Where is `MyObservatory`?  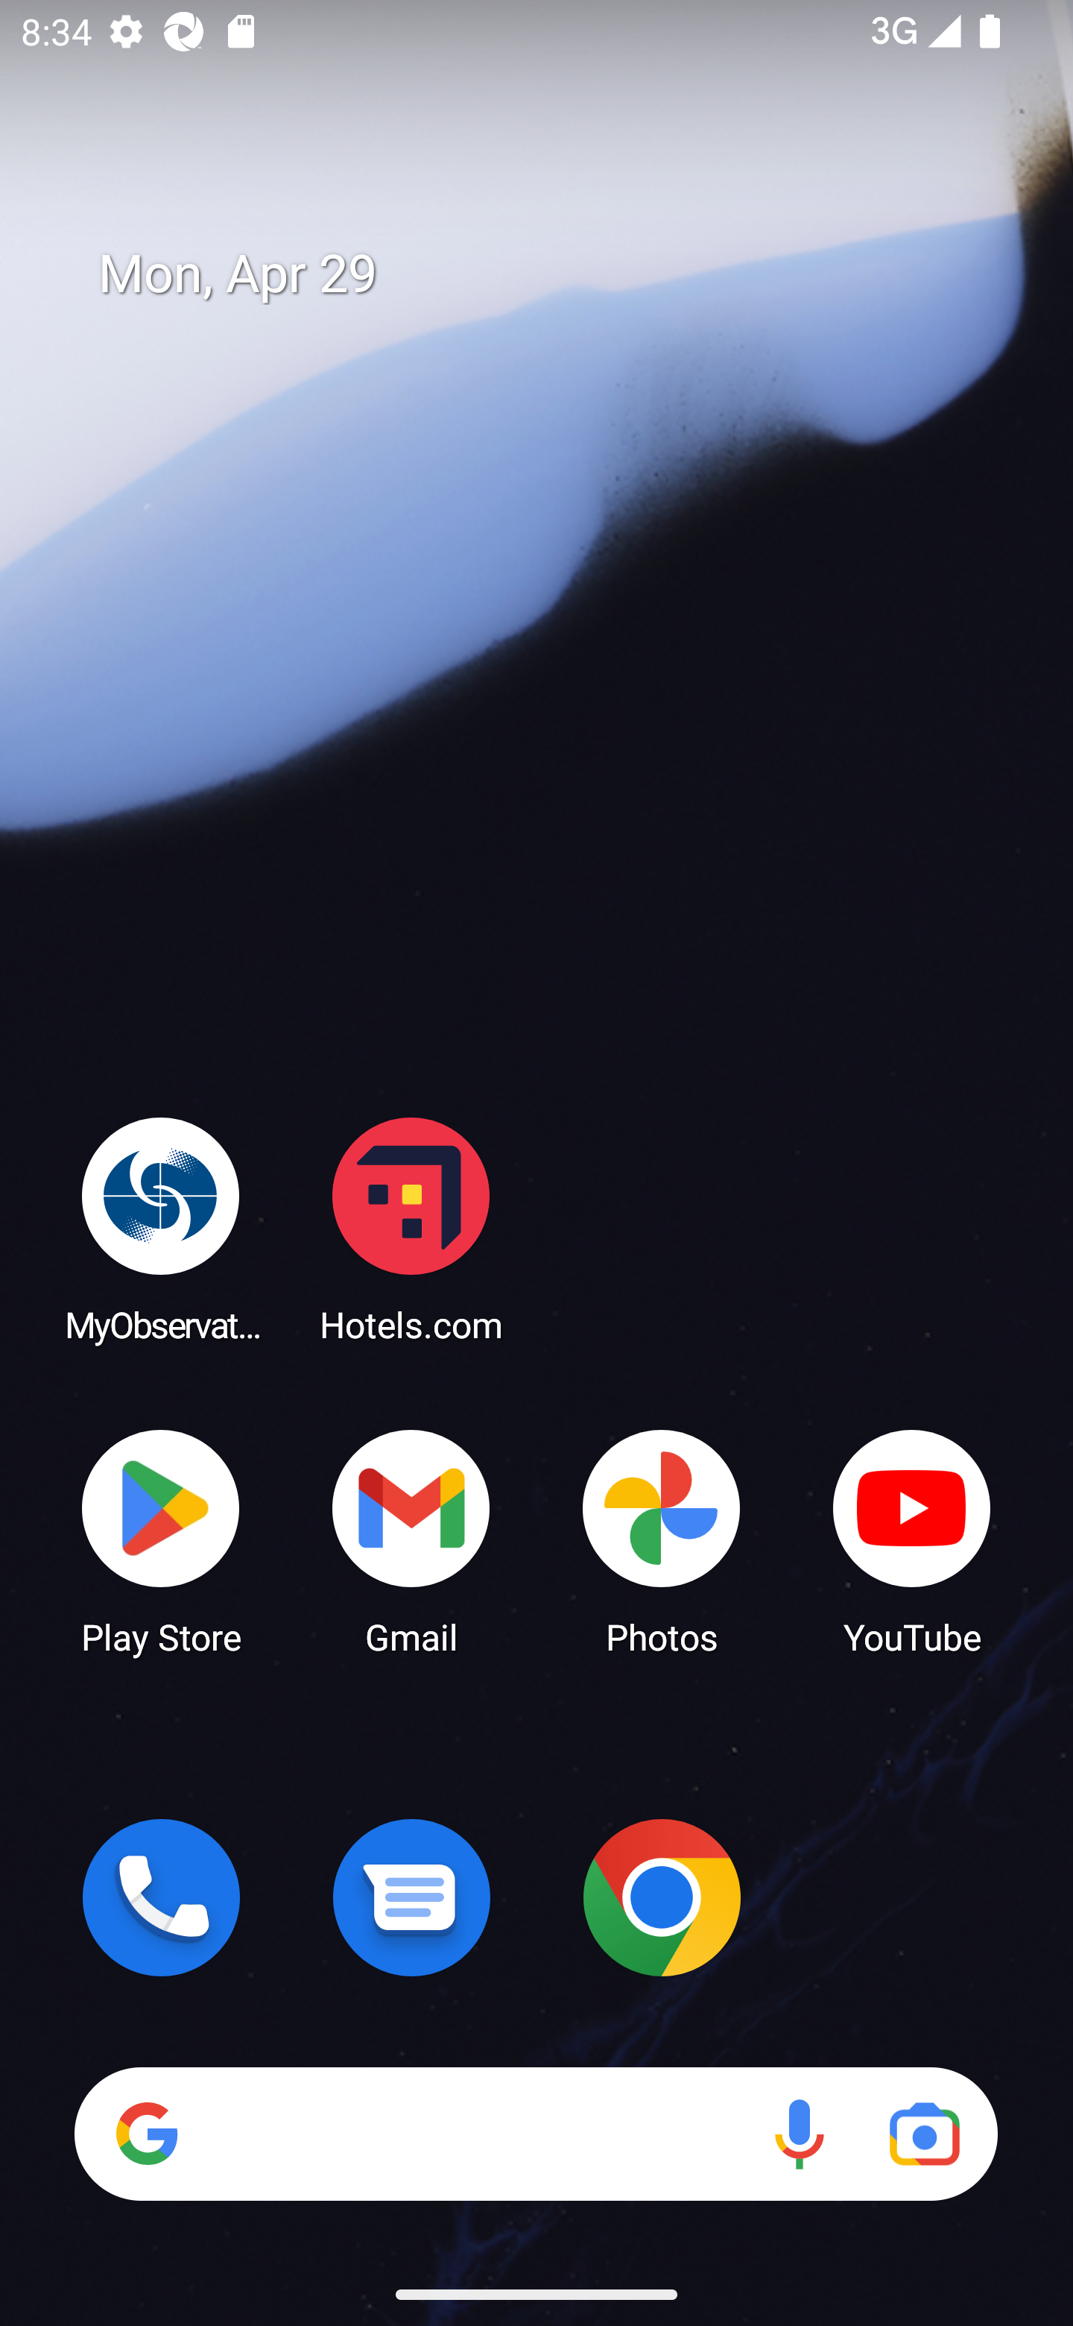 MyObservatory is located at coordinates (161, 1229).